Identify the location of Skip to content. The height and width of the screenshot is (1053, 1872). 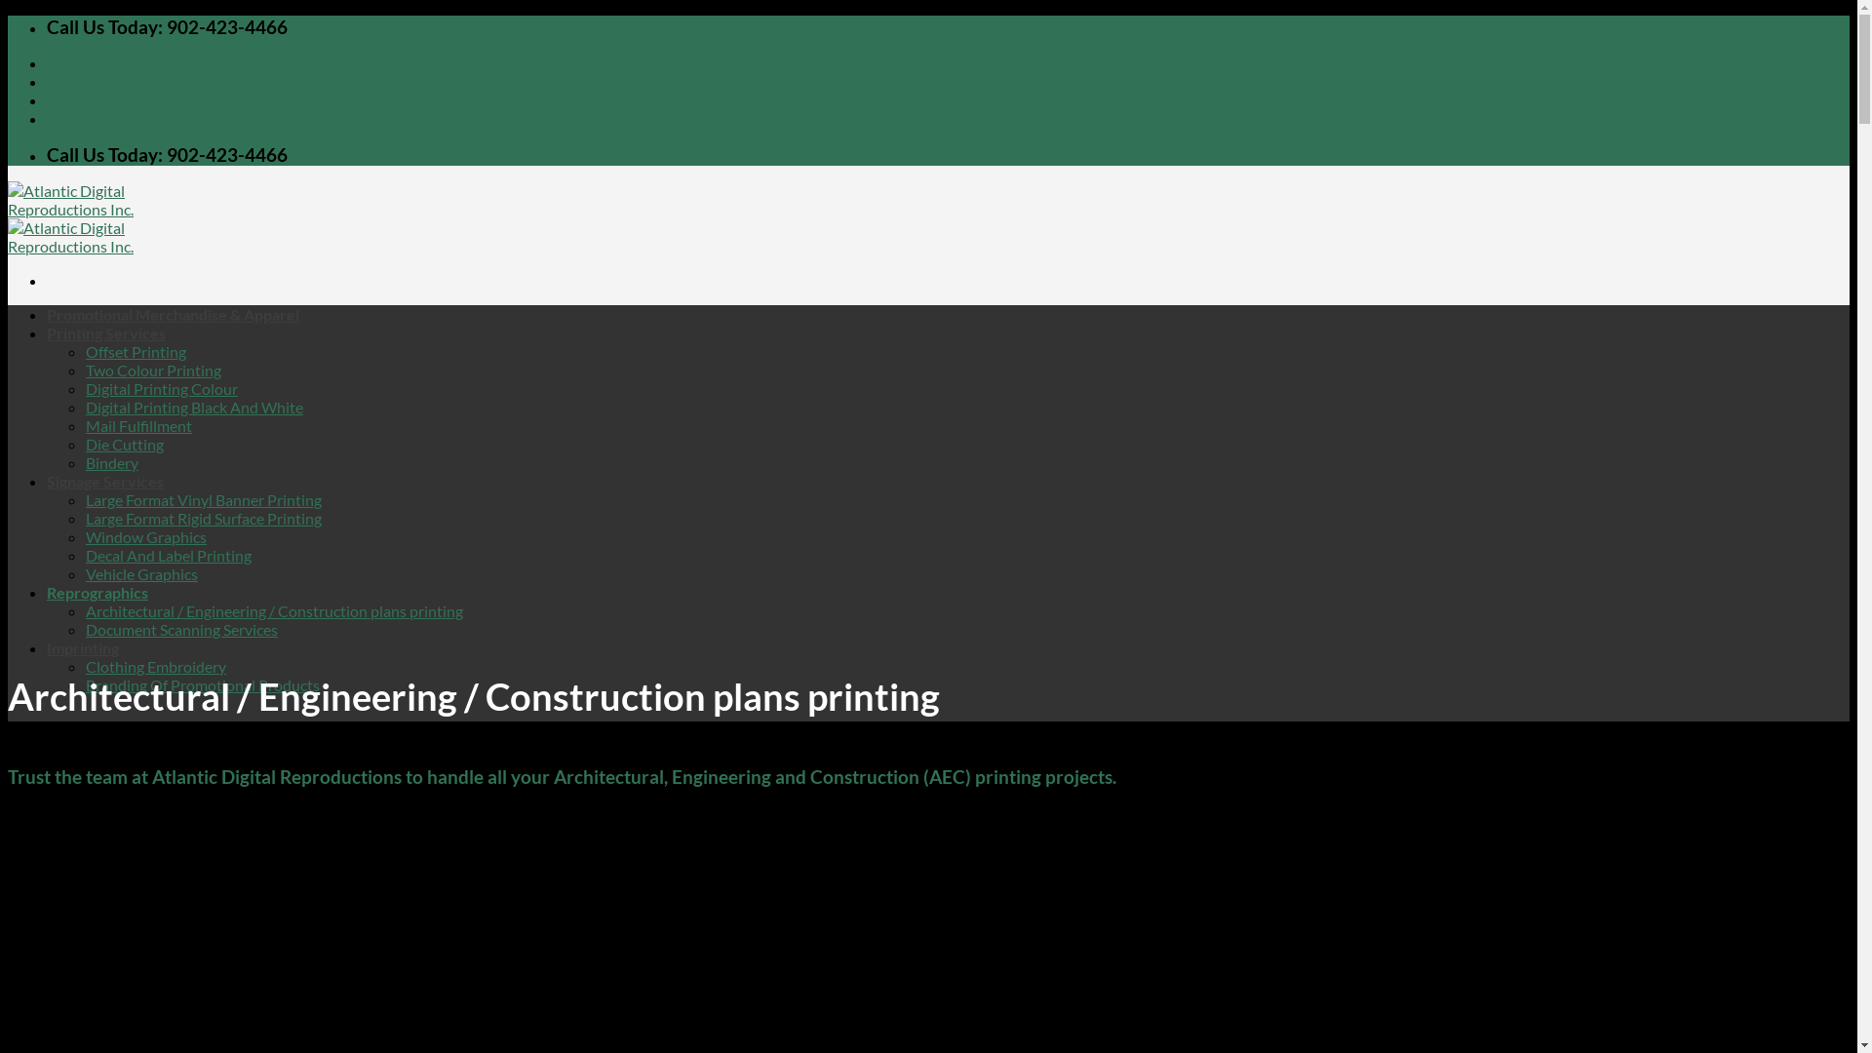
(8, 16).